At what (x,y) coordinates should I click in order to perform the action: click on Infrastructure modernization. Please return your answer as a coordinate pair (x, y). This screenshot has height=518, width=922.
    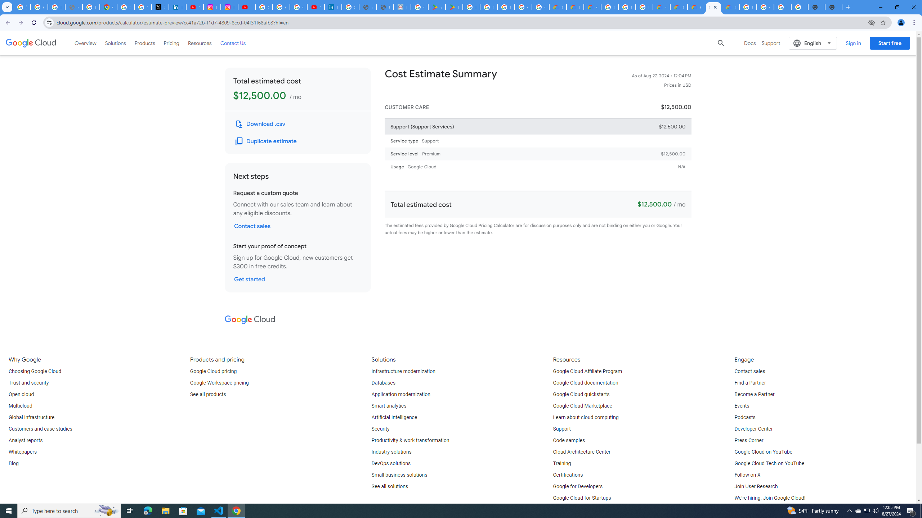
    Looking at the image, I should click on (403, 371).